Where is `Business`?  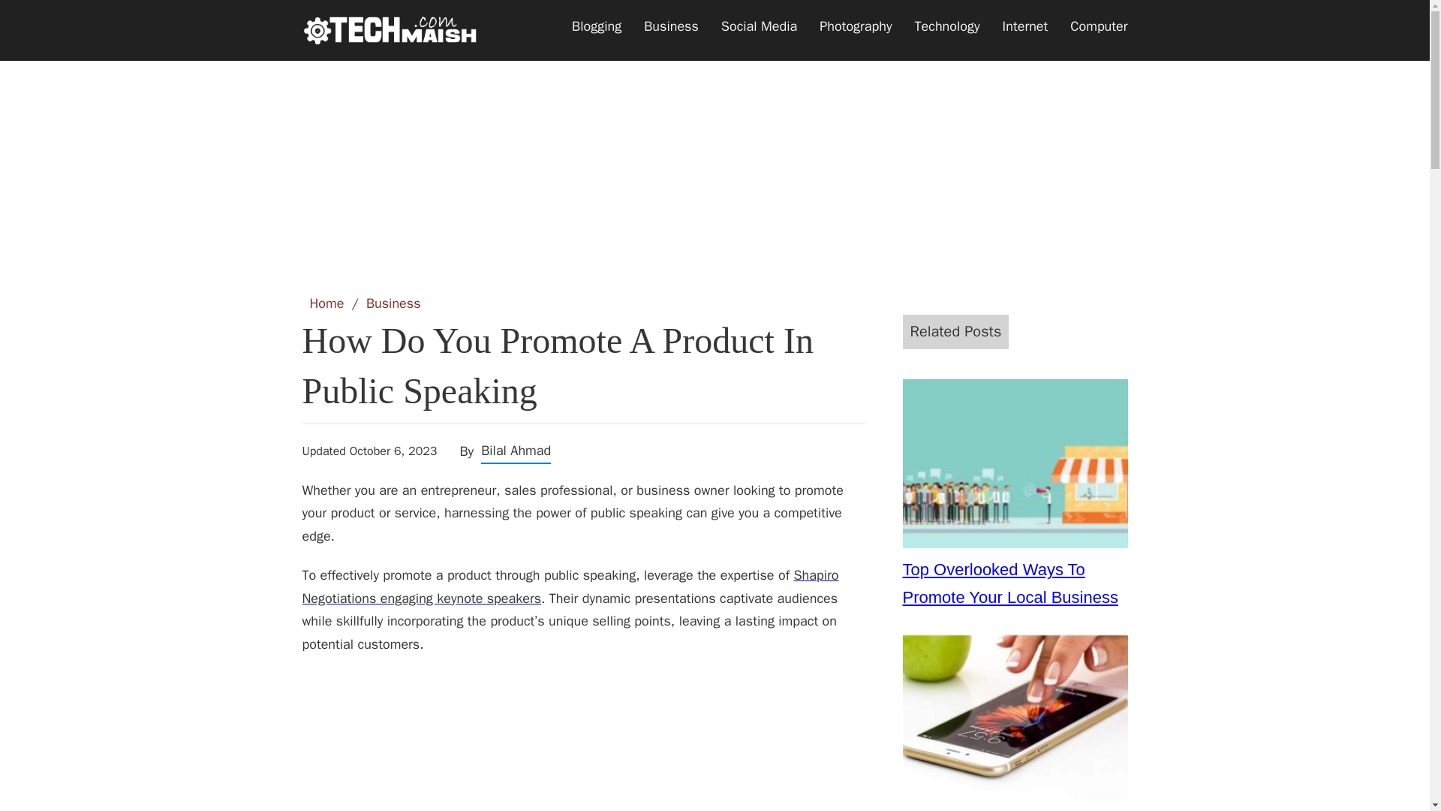 Business is located at coordinates (671, 26).